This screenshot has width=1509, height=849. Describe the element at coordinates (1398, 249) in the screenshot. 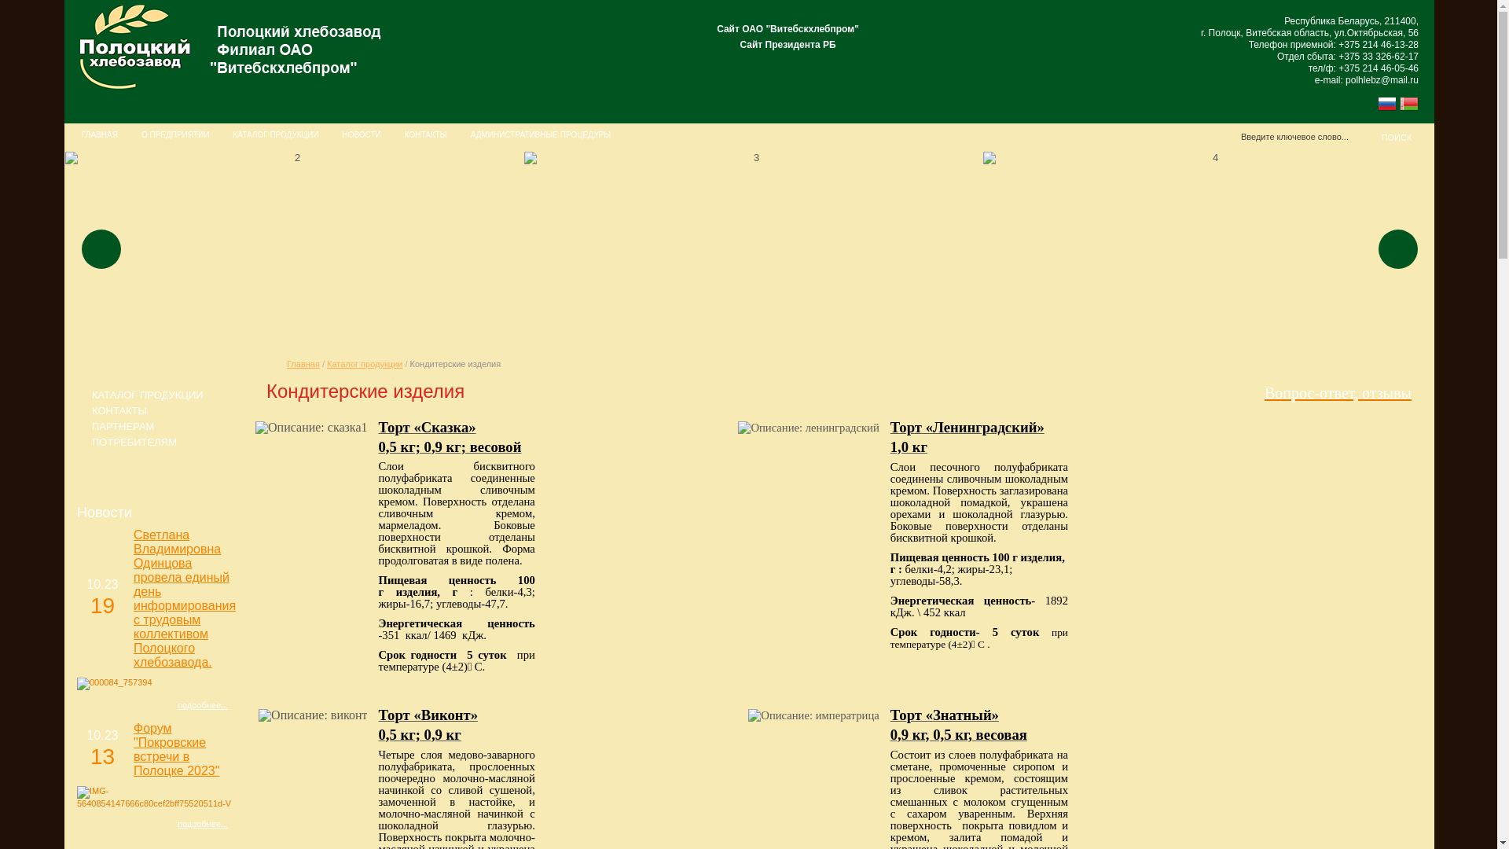

I see `Next` at that location.